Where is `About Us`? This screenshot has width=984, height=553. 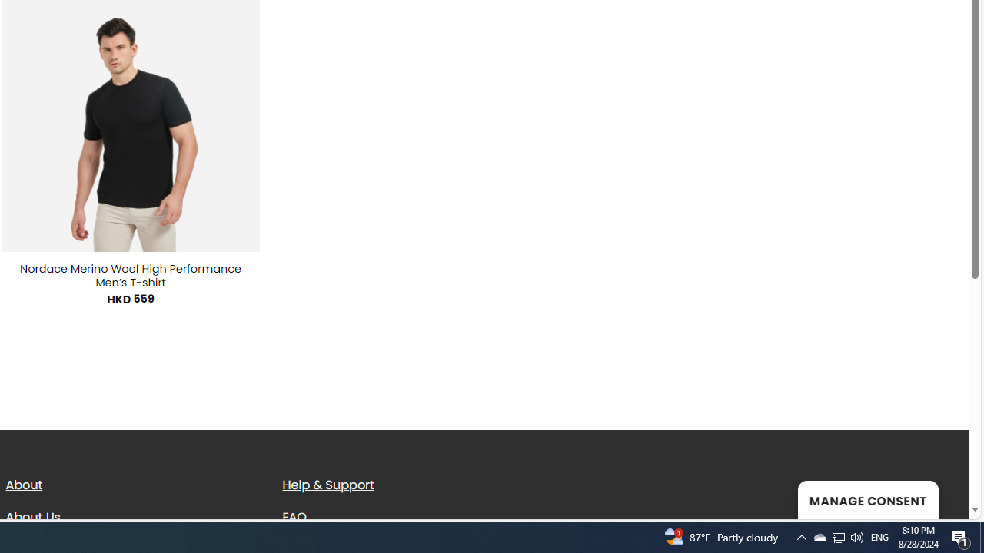
About Us is located at coordinates (32, 516).